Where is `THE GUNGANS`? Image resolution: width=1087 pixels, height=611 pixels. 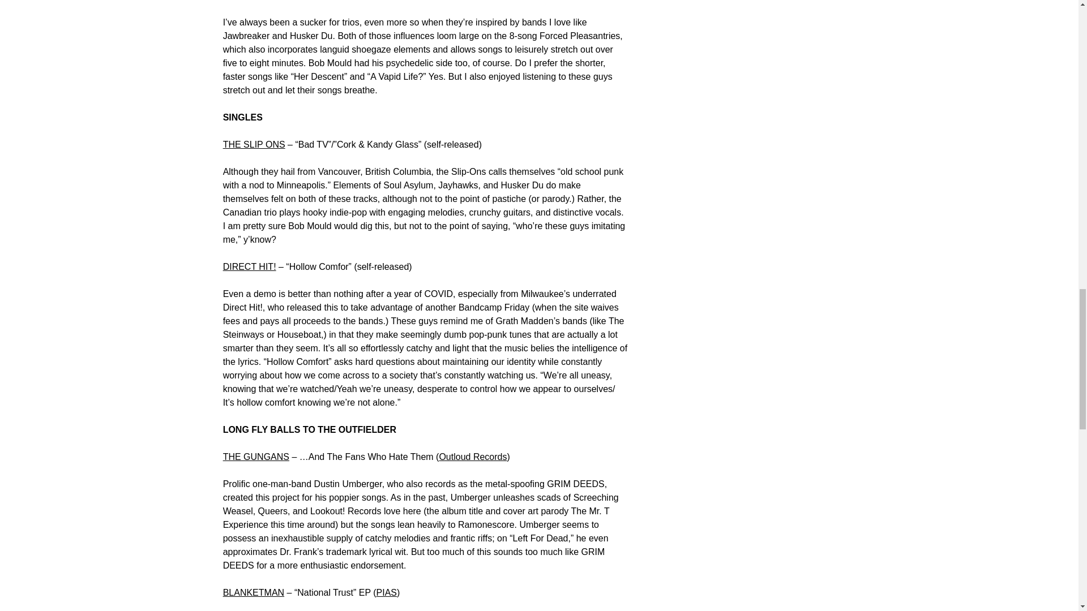
THE GUNGANS is located at coordinates (256, 457).